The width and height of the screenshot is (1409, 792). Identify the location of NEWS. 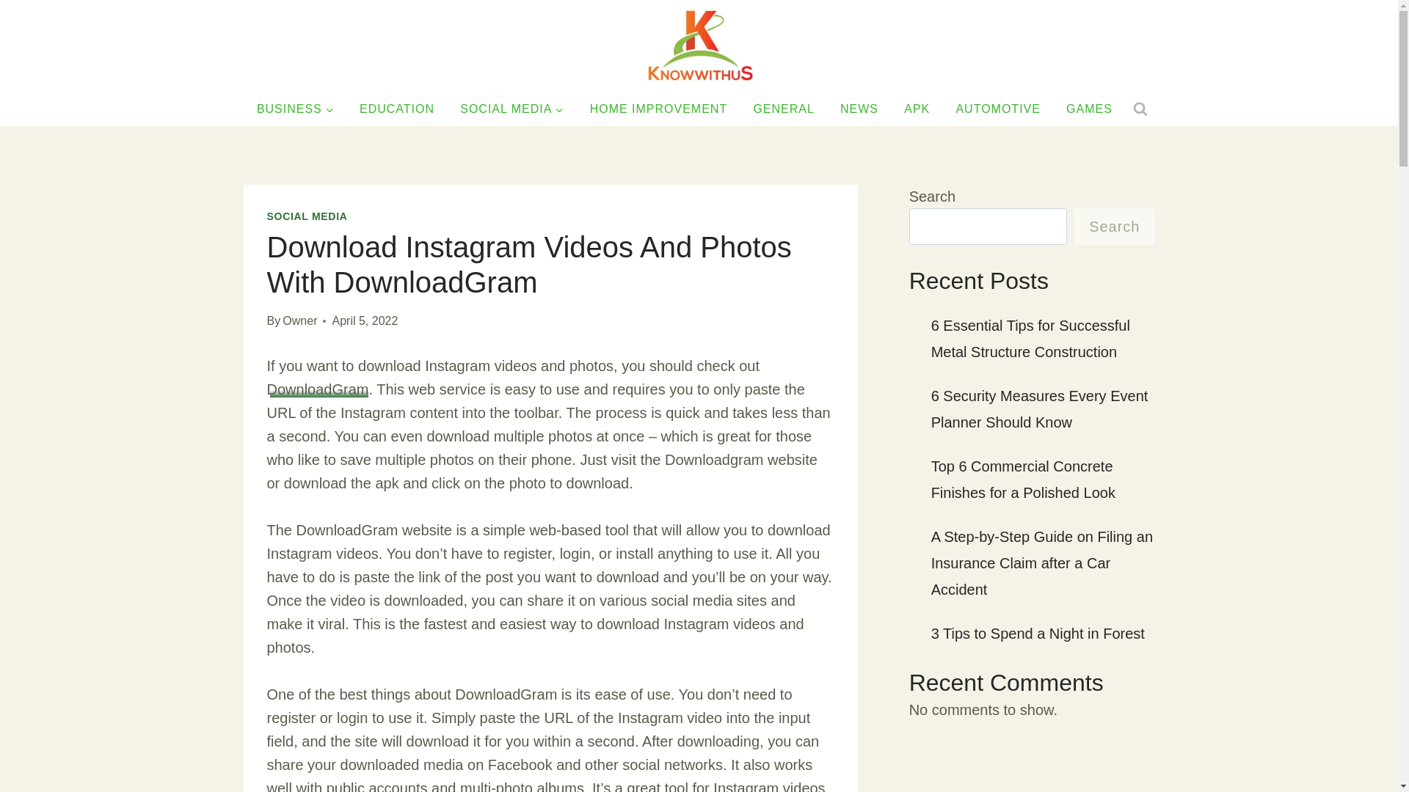
(859, 109).